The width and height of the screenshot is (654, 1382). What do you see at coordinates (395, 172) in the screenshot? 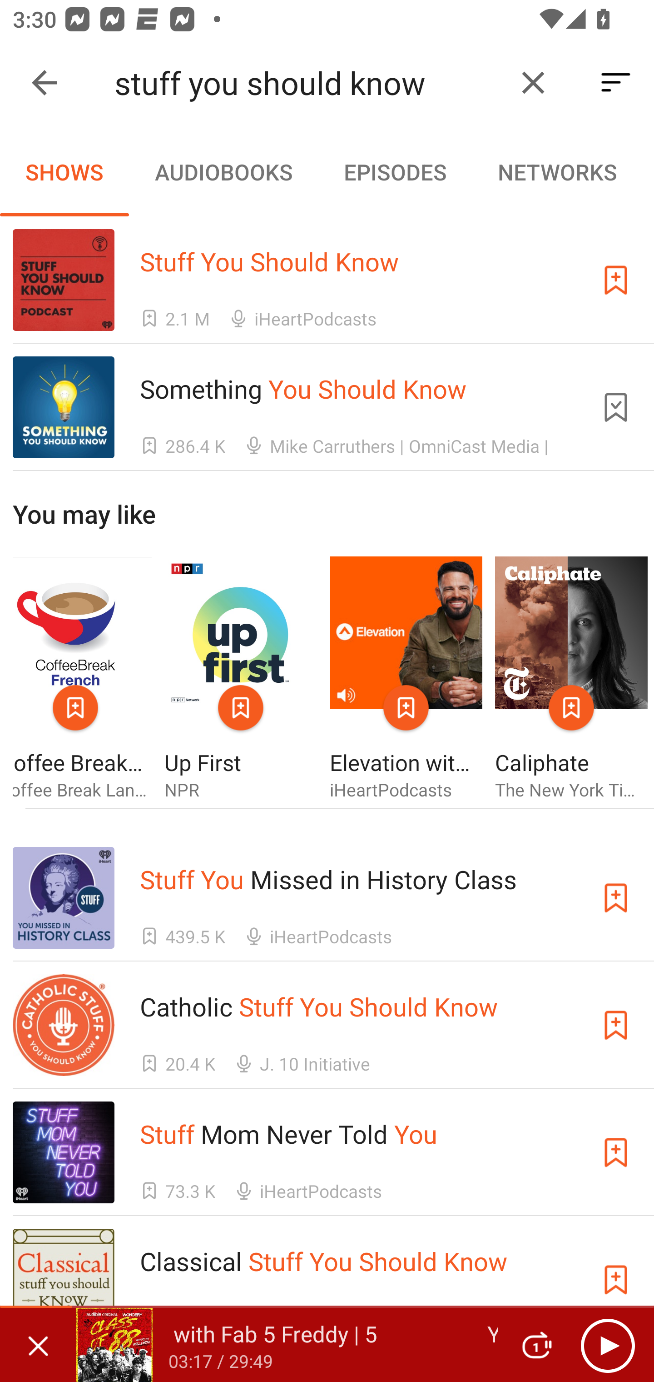
I see `EPISODES` at bounding box center [395, 172].